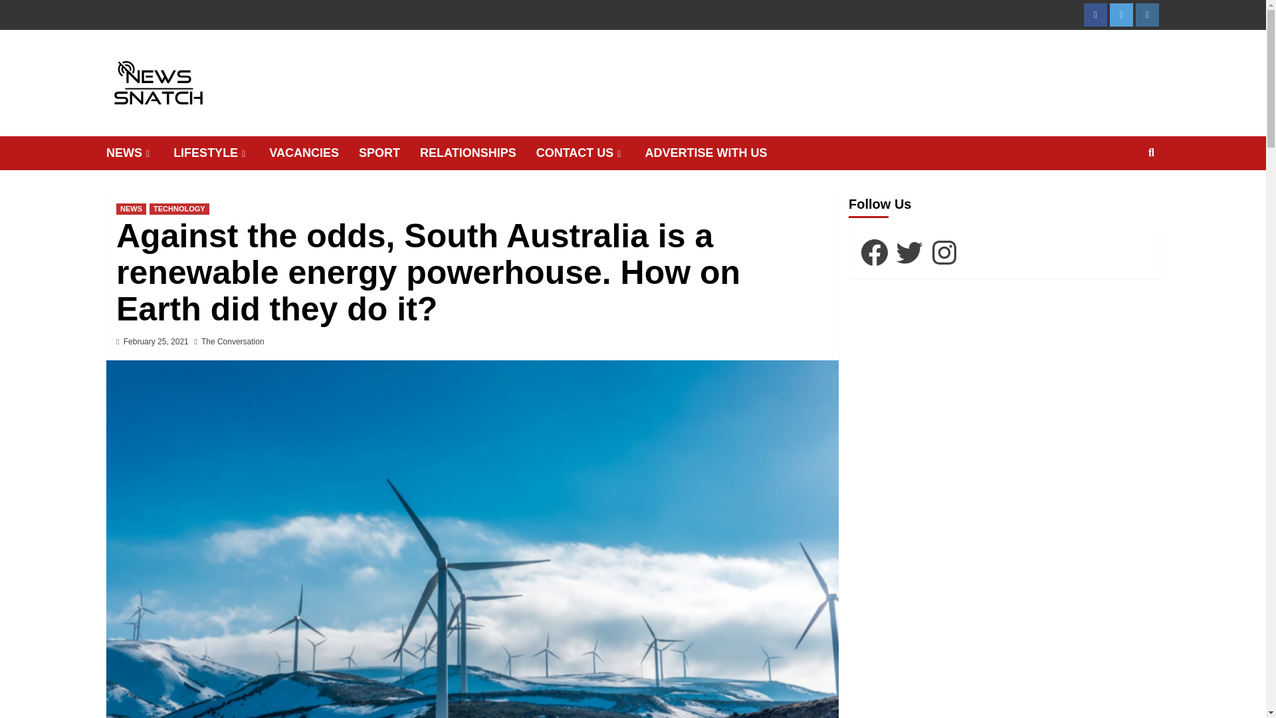 The image size is (1276, 718). What do you see at coordinates (715, 153) in the screenshot?
I see `ADVERTISE WITH US` at bounding box center [715, 153].